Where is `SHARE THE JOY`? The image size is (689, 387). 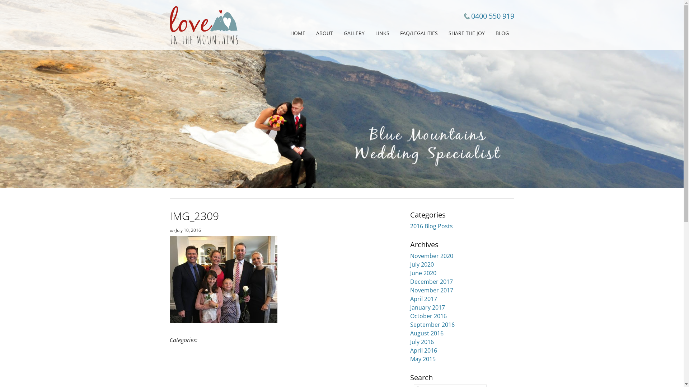 SHARE THE JOY is located at coordinates (467, 33).